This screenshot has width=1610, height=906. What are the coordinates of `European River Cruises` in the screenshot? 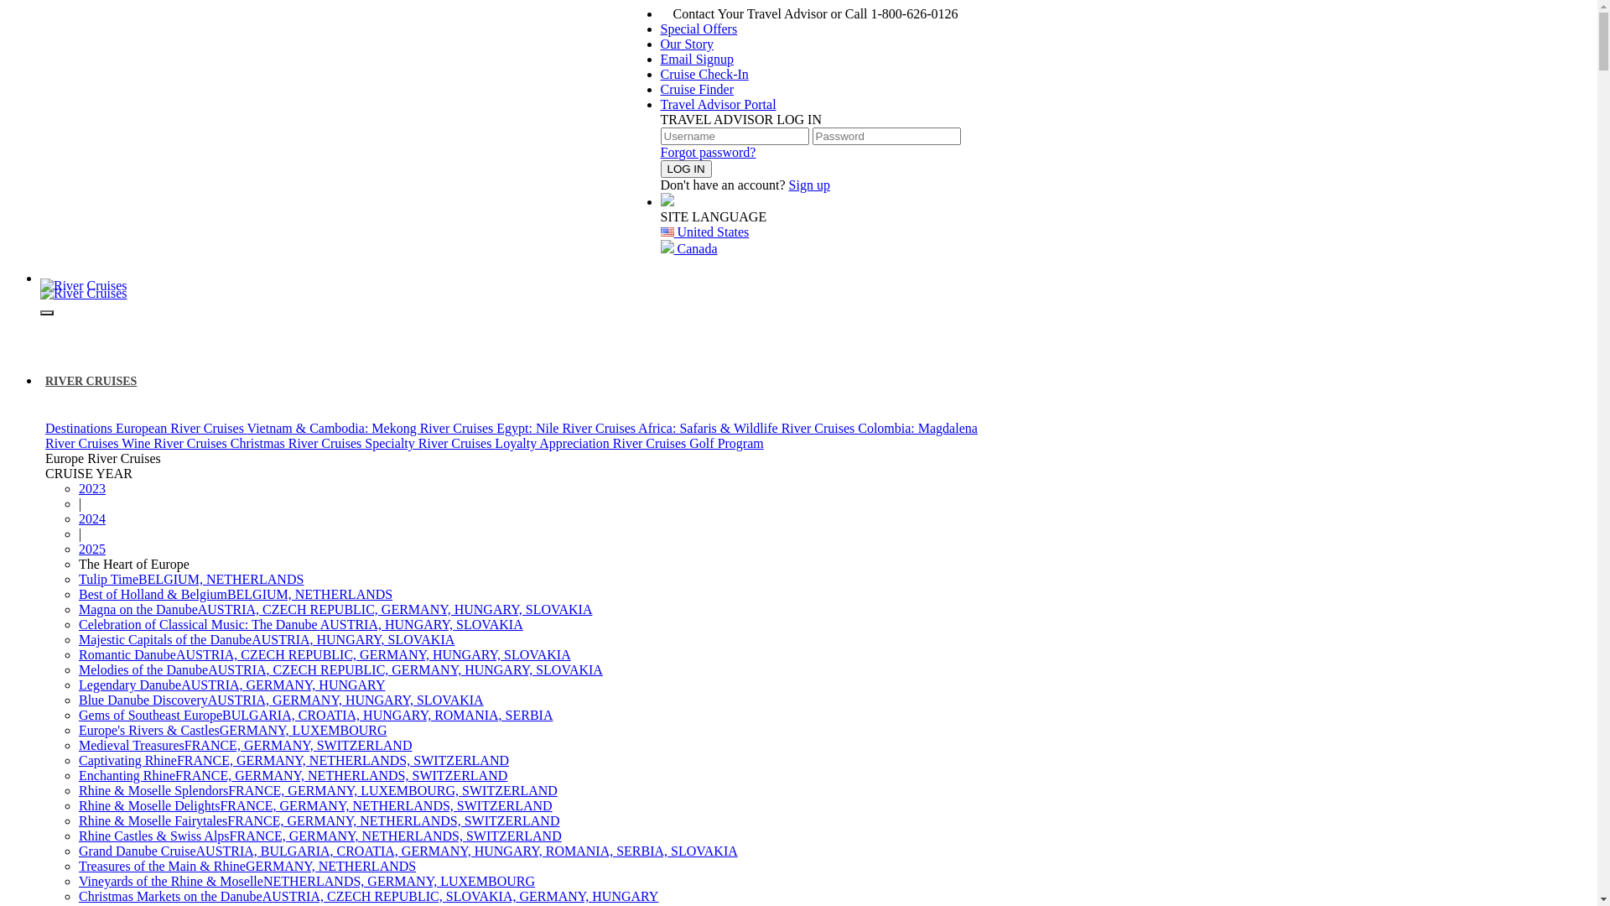 It's located at (181, 428).